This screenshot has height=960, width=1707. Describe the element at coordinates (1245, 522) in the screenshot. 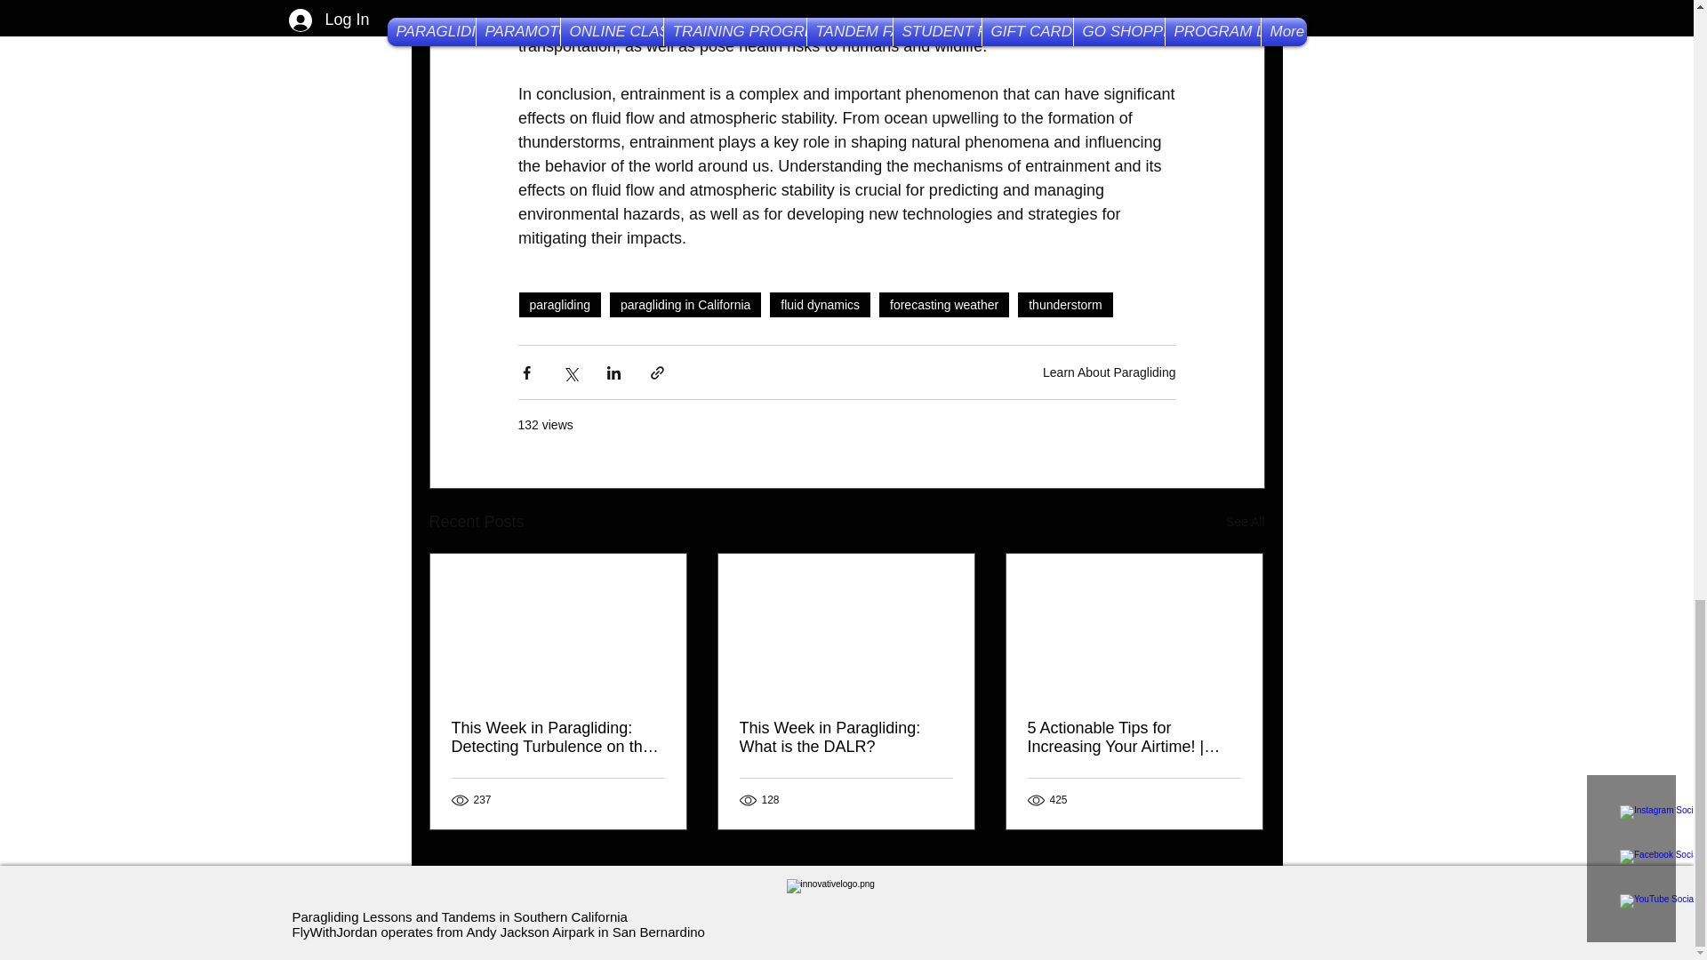

I see `See All` at that location.